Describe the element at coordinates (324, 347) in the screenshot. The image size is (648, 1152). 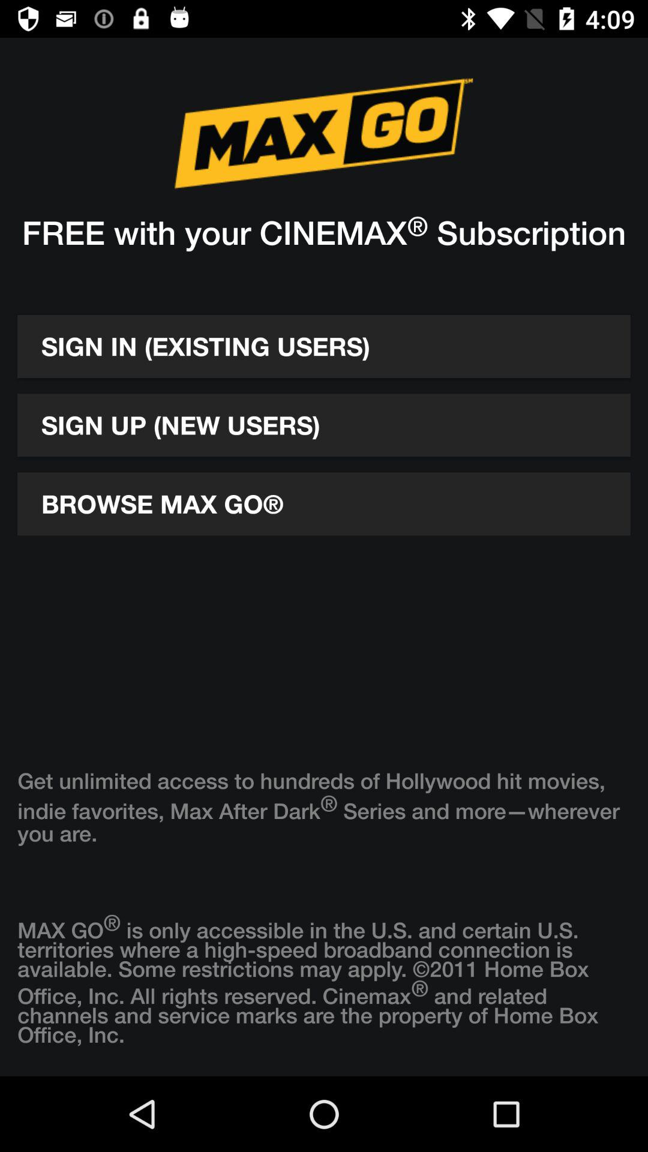
I see `launch the item below free with your icon` at that location.